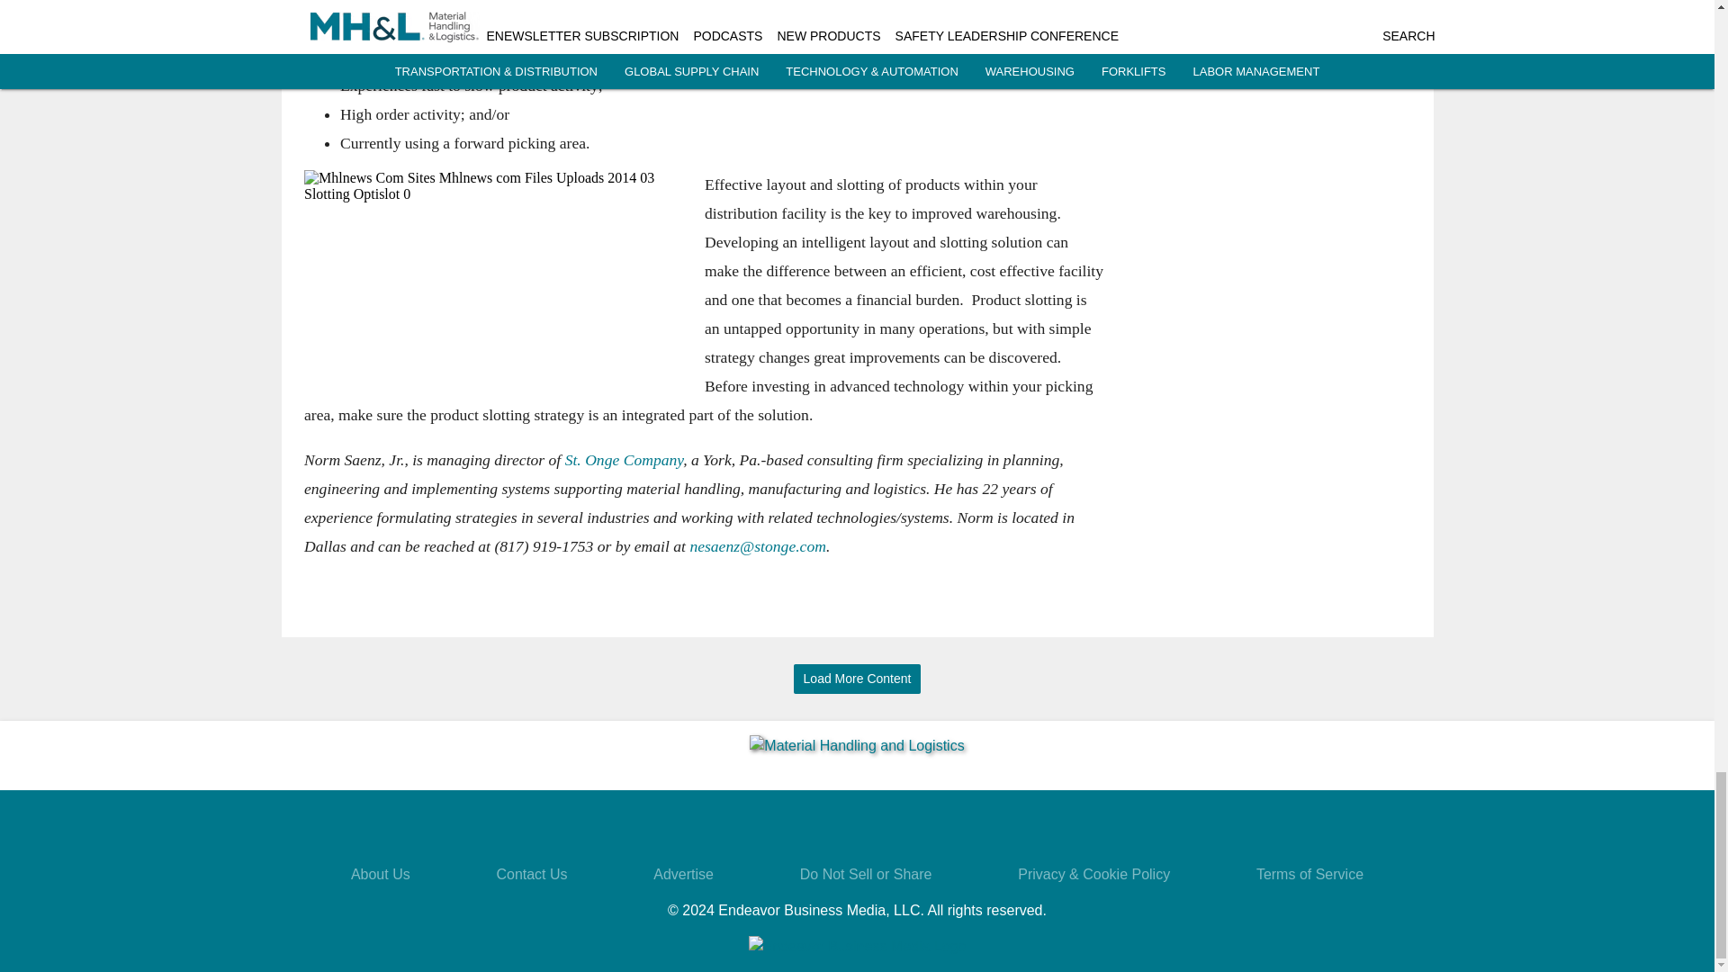 The image size is (1728, 972). I want to click on St. Onge Company, so click(623, 459).